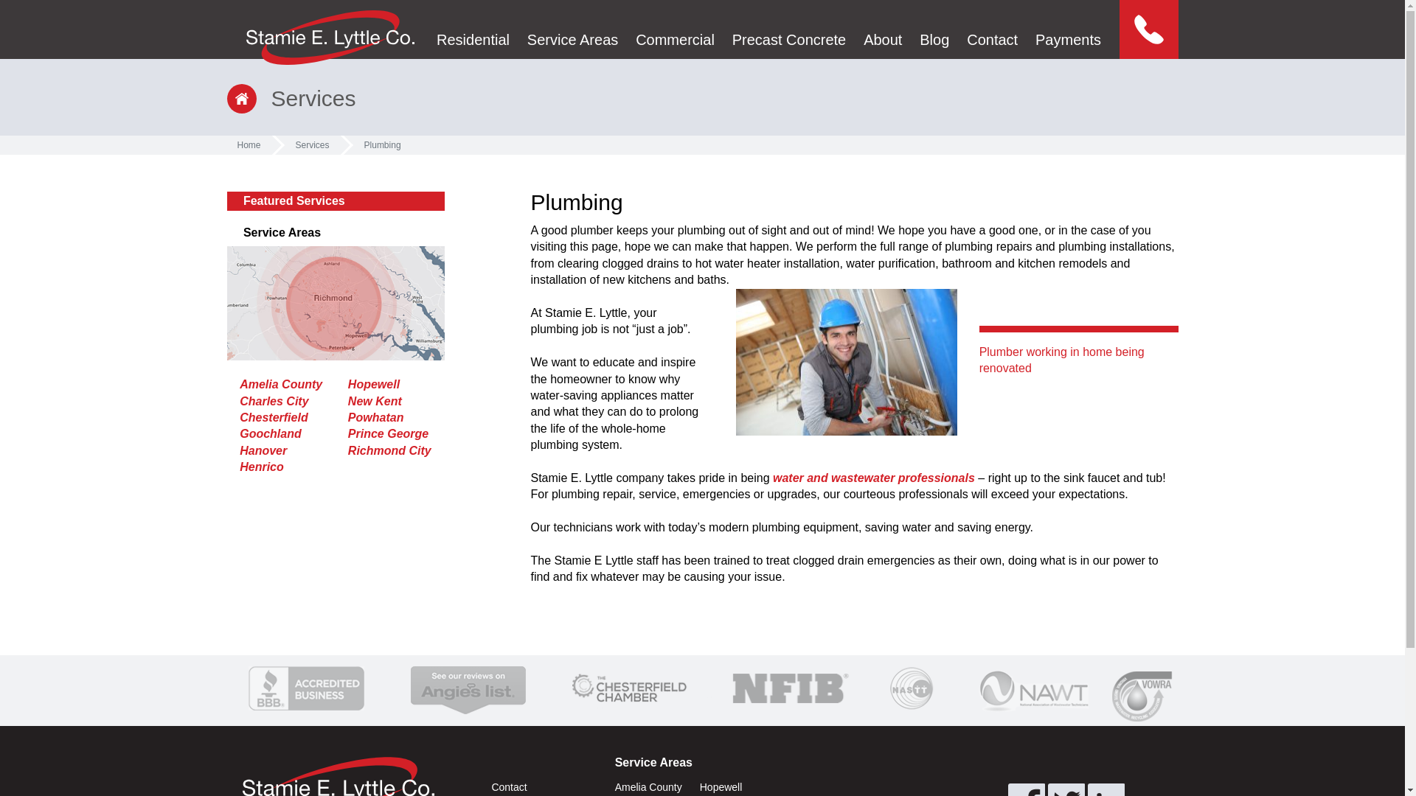 Image resolution: width=1416 pixels, height=796 pixels. Describe the element at coordinates (330, 37) in the screenshot. I see `Lyttle Companies` at that location.